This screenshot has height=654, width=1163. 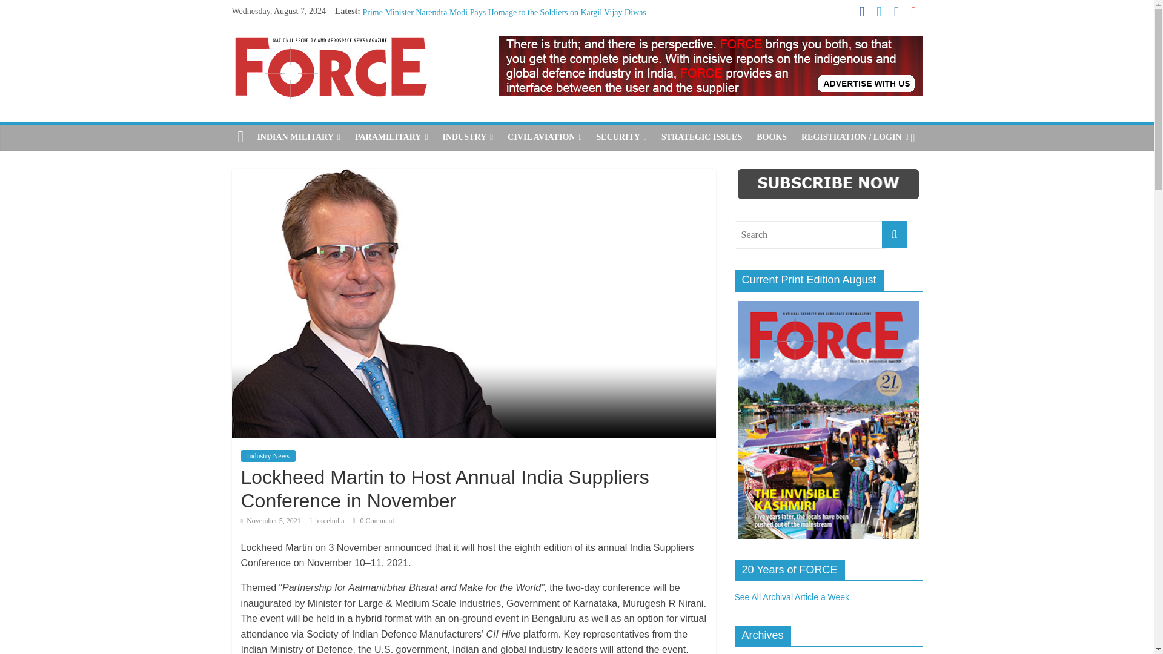 I want to click on INDUSTRY, so click(x=468, y=137).